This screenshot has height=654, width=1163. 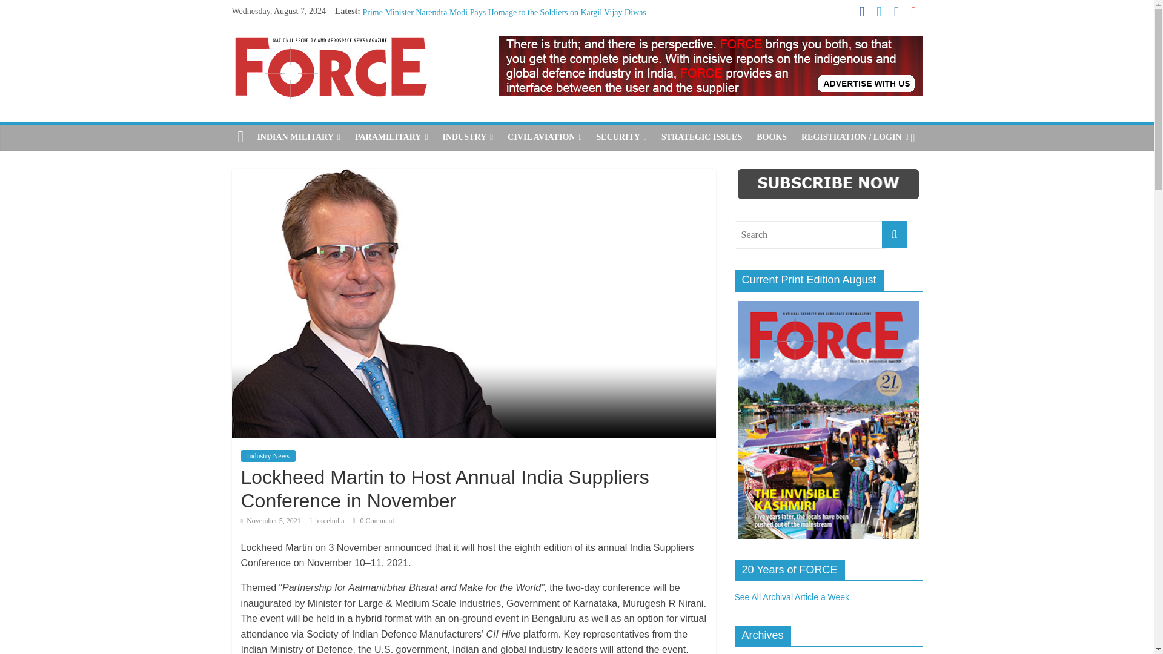 I want to click on INDUSTRY, so click(x=468, y=137).